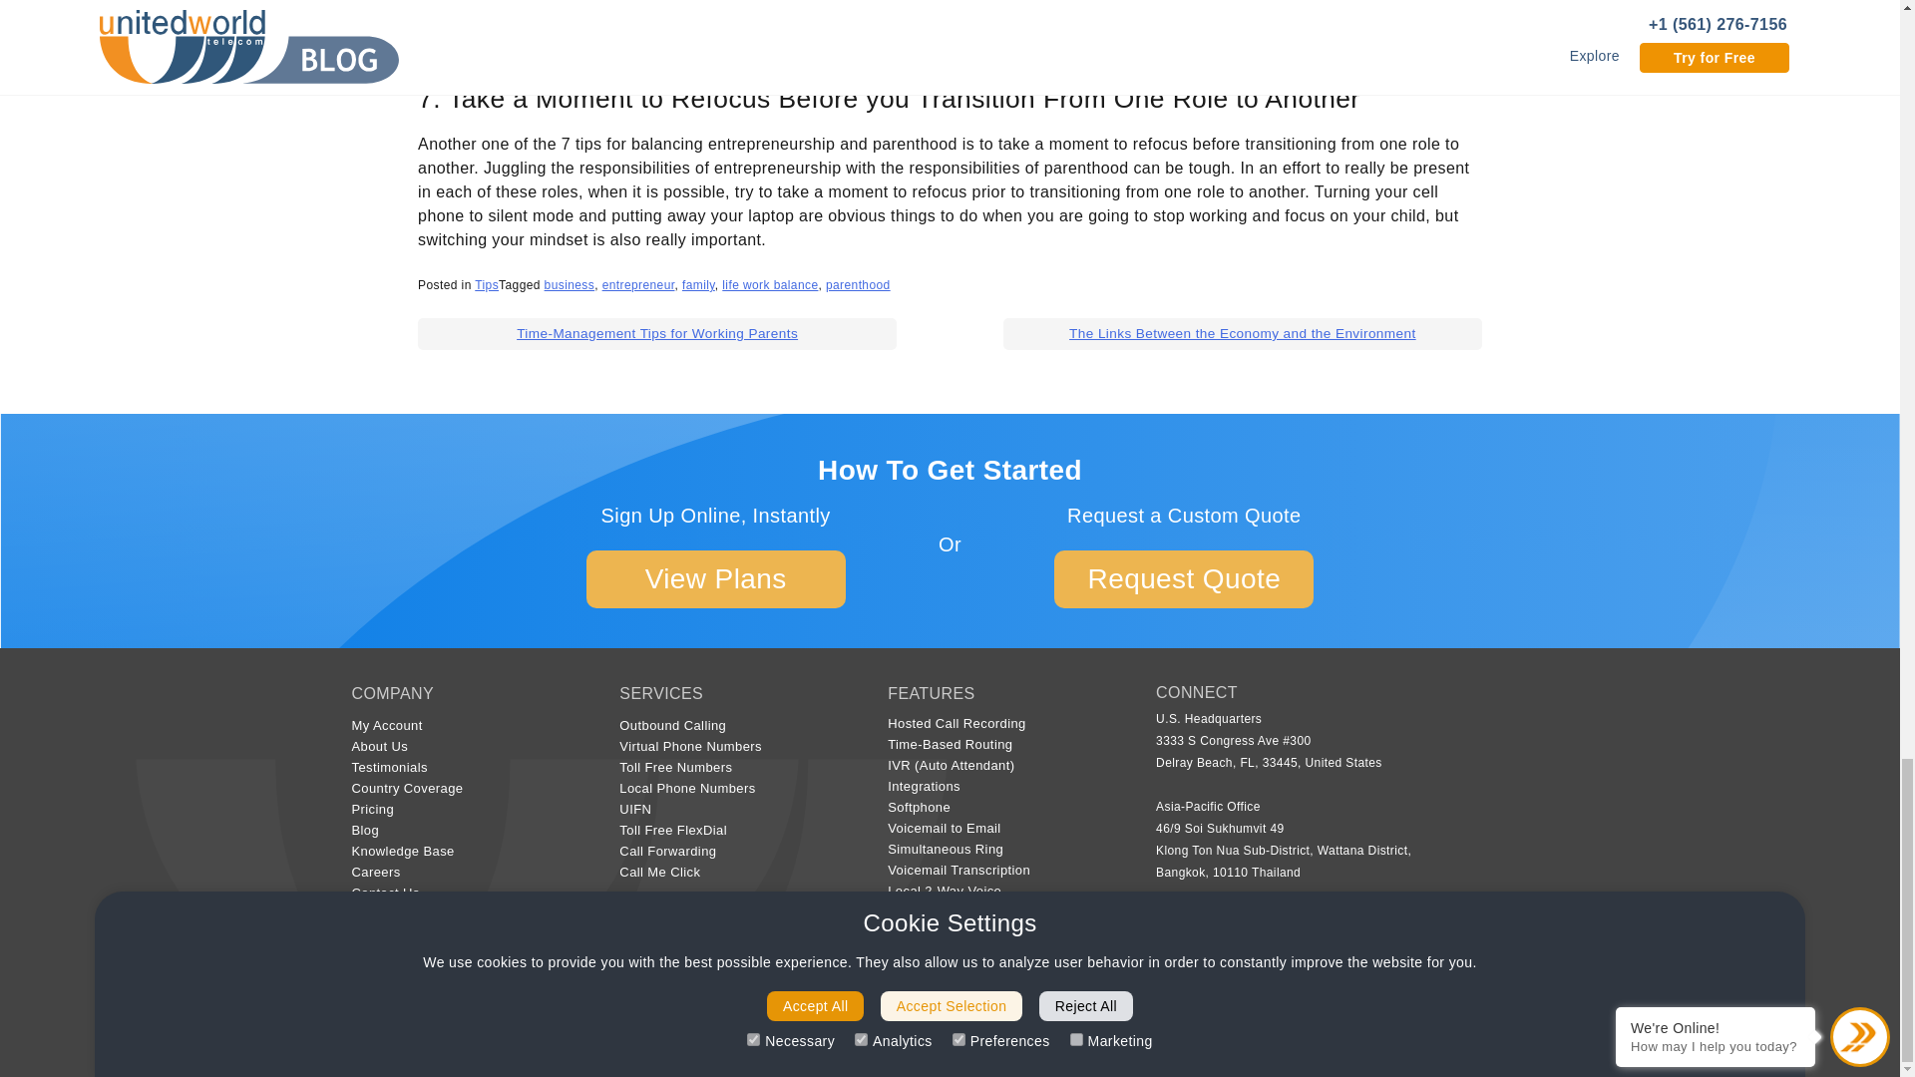 The height and width of the screenshot is (1077, 1915). What do you see at coordinates (638, 284) in the screenshot?
I see `entrepreneur` at bounding box center [638, 284].